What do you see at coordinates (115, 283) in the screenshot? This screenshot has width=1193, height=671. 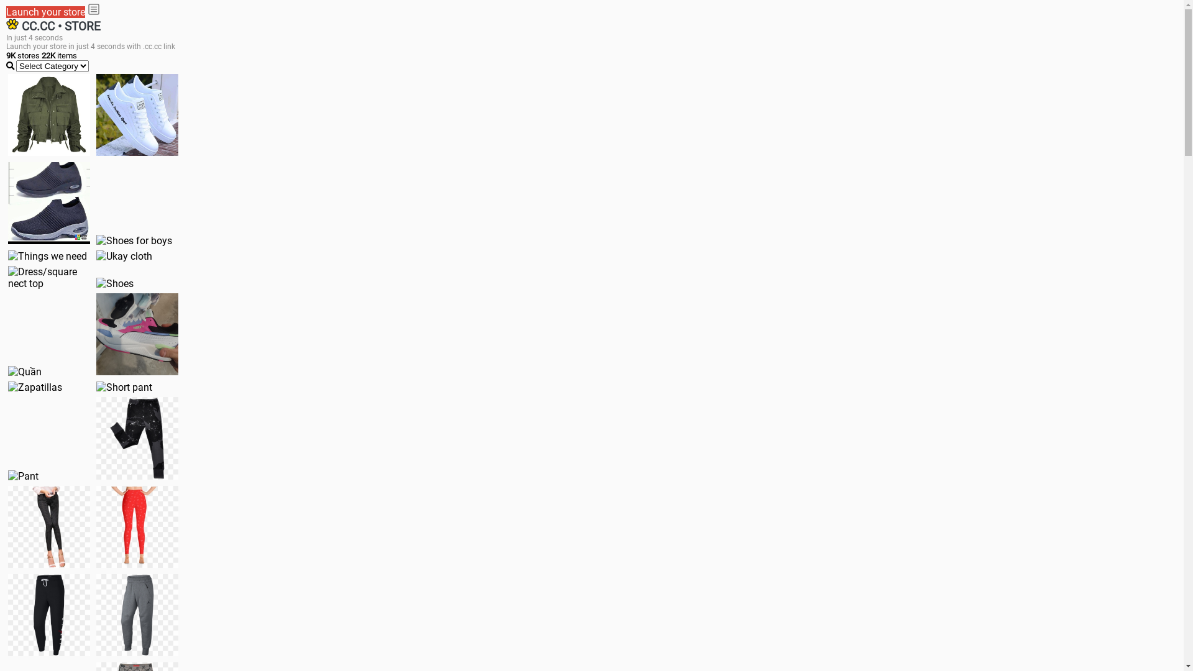 I see `Shoes` at bounding box center [115, 283].